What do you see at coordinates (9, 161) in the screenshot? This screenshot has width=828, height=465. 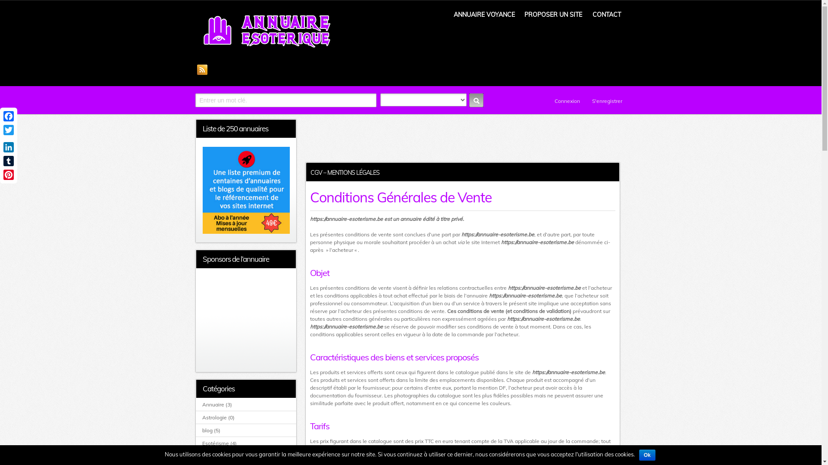 I see `Tumblr` at bounding box center [9, 161].